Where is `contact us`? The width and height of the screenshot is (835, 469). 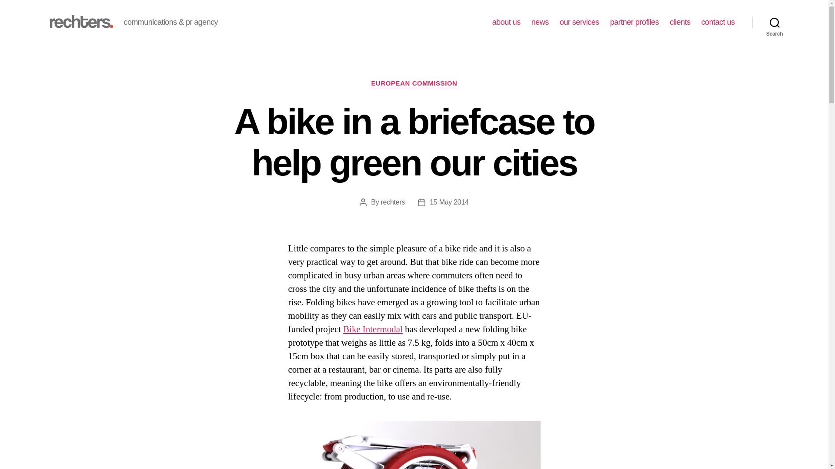
contact us is located at coordinates (718, 23).